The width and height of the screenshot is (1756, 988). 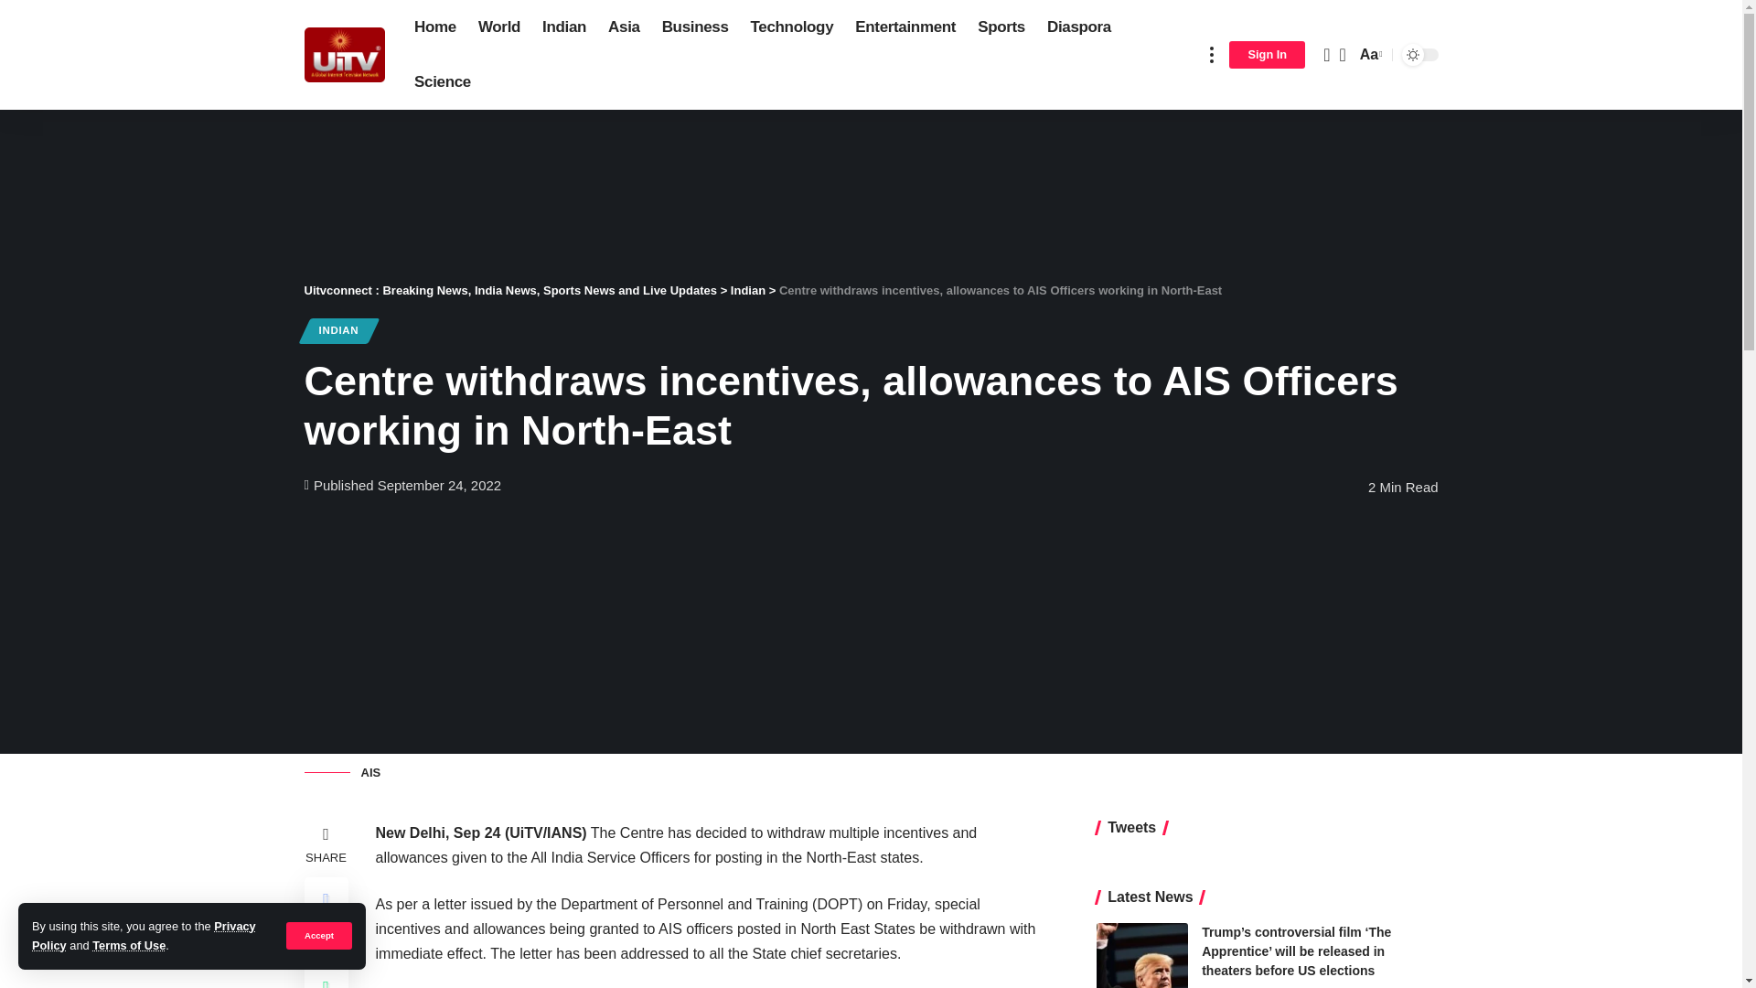 What do you see at coordinates (905, 27) in the screenshot?
I see `Entertainment` at bounding box center [905, 27].